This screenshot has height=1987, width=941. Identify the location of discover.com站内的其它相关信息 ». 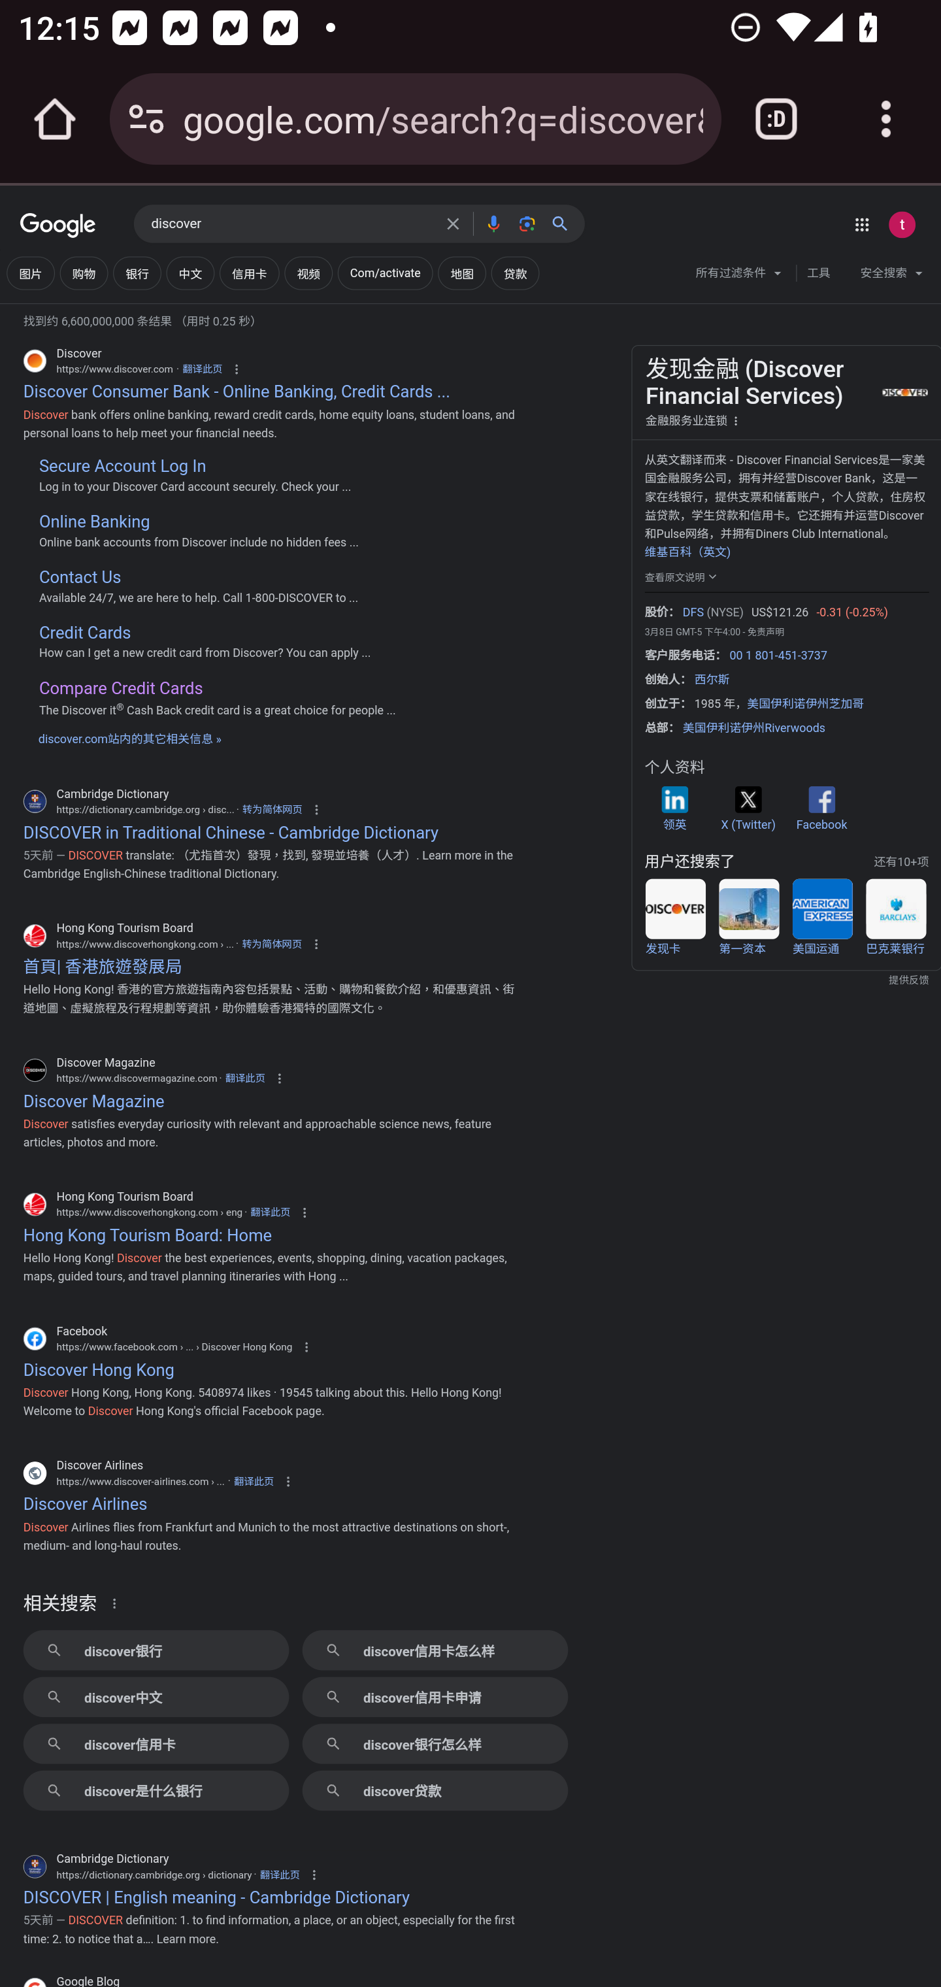
(129, 739).